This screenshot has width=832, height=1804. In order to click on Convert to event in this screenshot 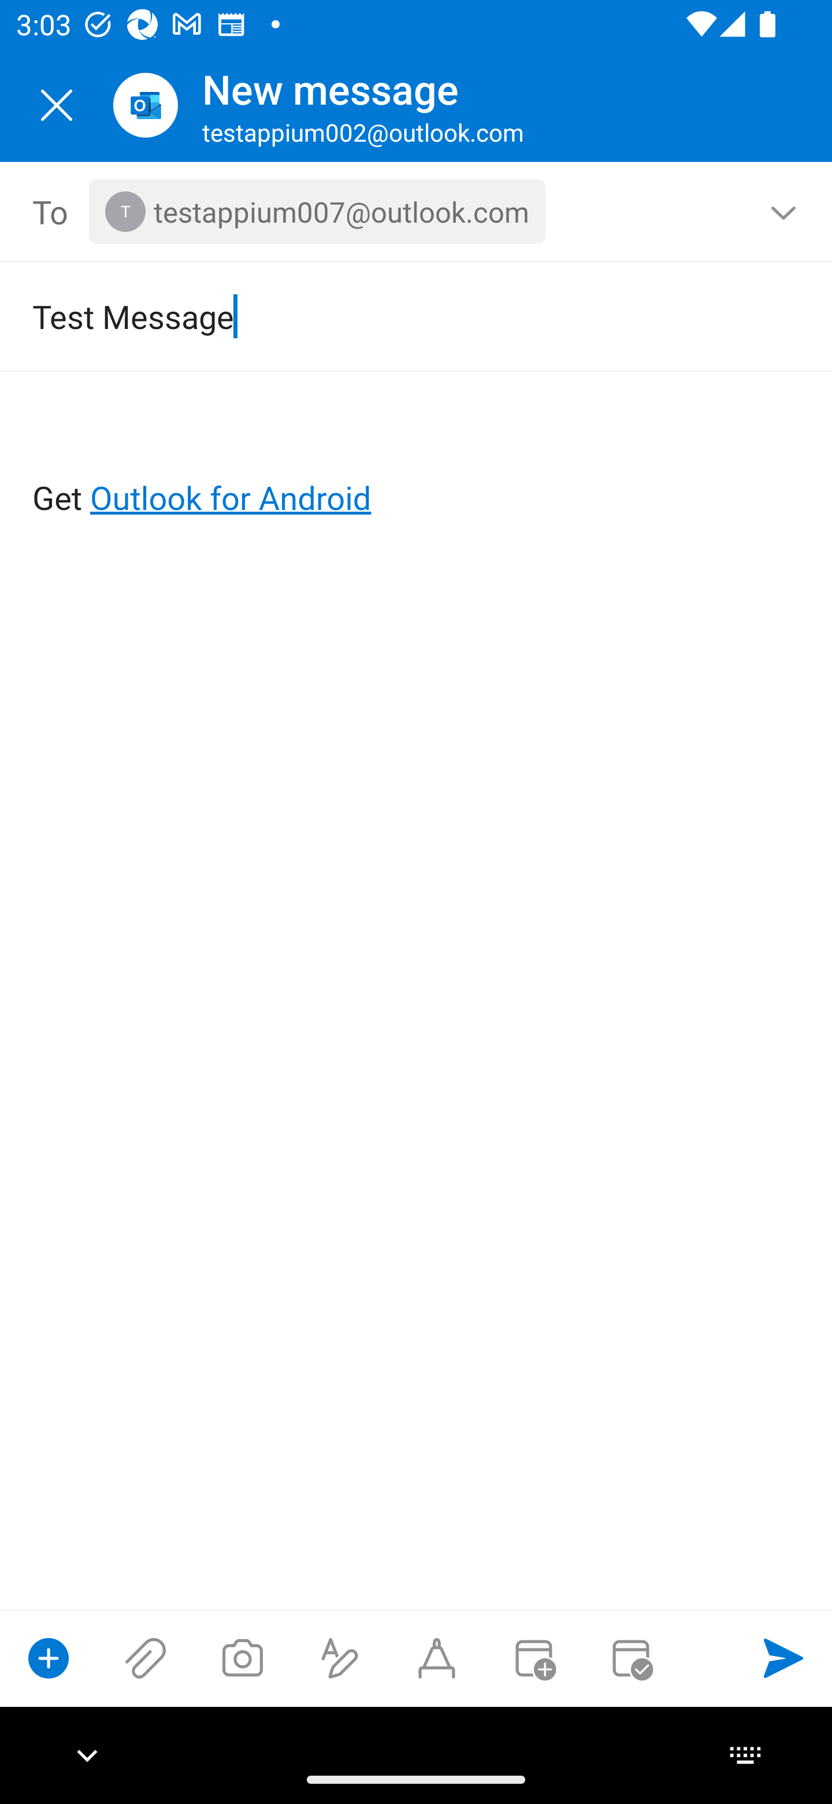, I will do `click(533, 1658)`.